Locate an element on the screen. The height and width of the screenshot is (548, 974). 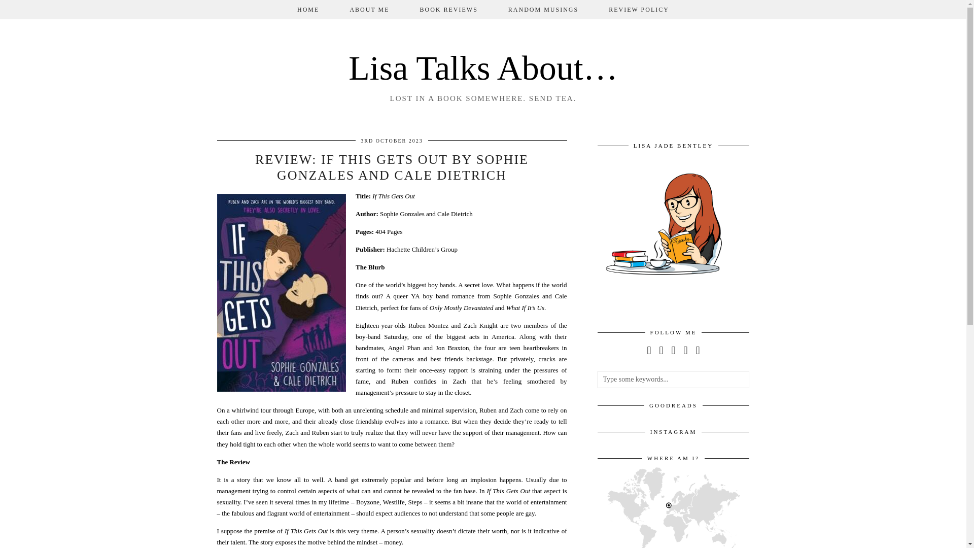
facebook is located at coordinates (673, 350).